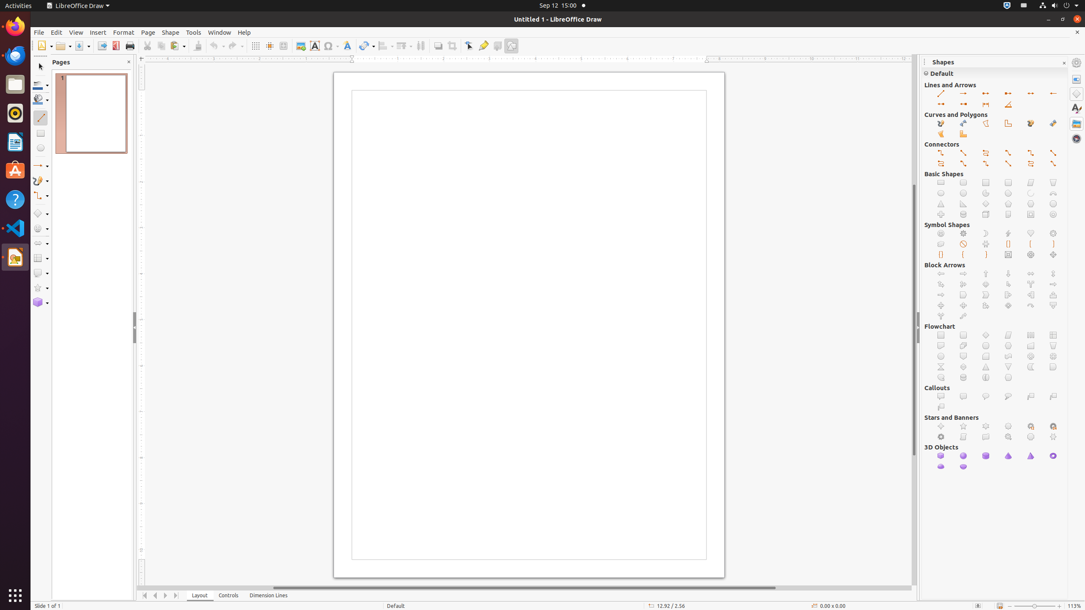 The image size is (1085, 610). Describe the element at coordinates (986, 204) in the screenshot. I see `Diamond` at that location.